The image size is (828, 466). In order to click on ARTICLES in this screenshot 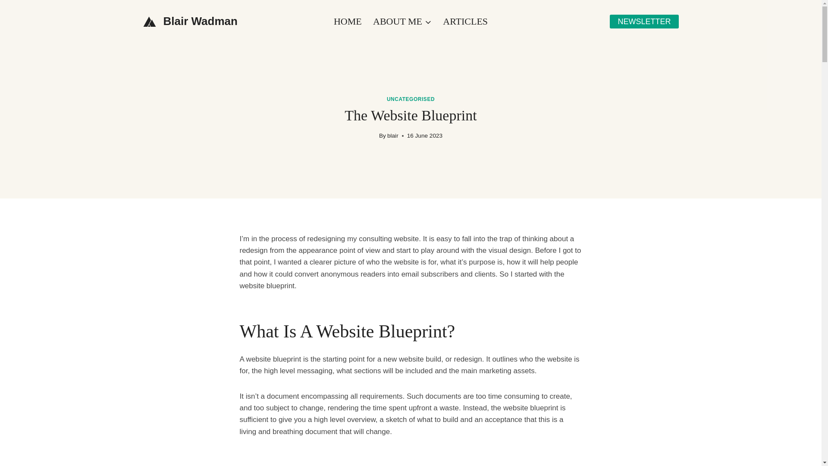, I will do `click(465, 22)`.